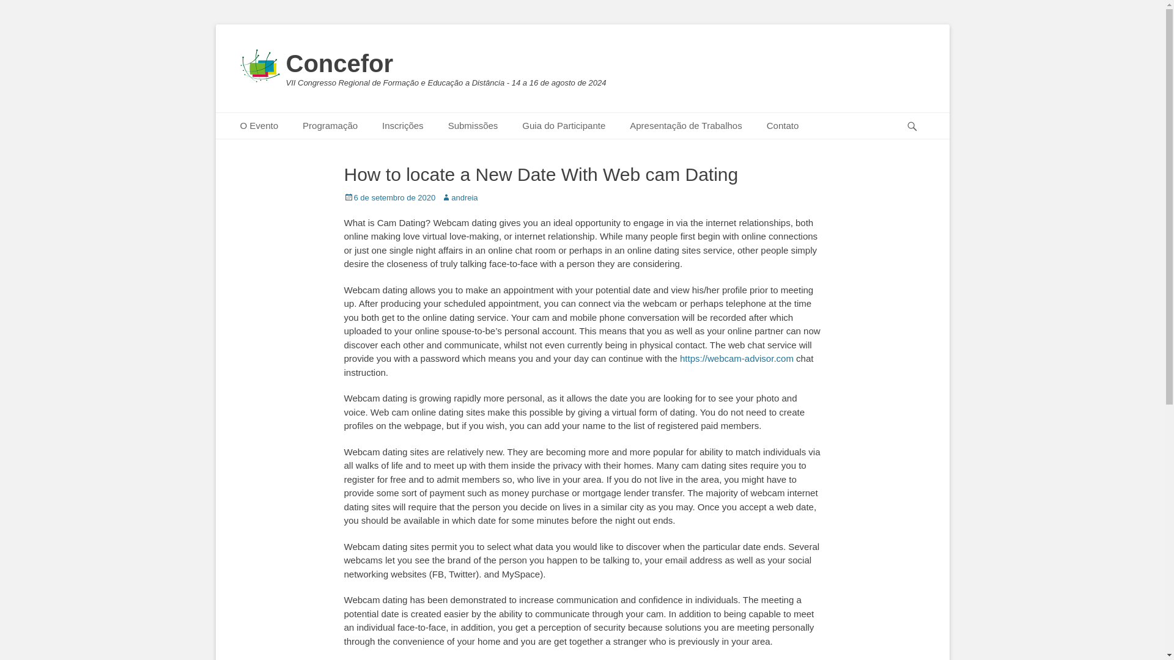 Image resolution: width=1174 pixels, height=660 pixels. What do you see at coordinates (389, 197) in the screenshot?
I see `6 de setembro de 2020` at bounding box center [389, 197].